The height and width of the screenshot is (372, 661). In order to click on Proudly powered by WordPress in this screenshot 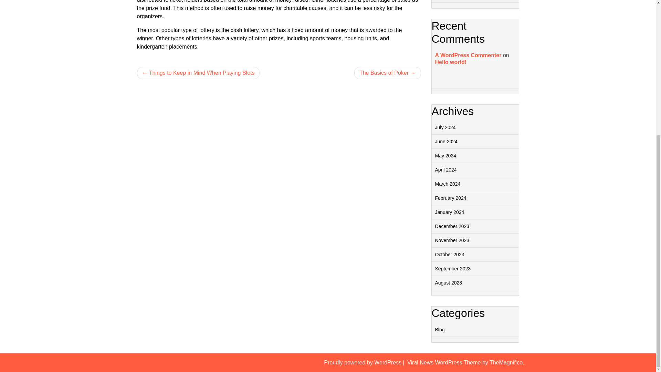, I will do `click(363, 362)`.